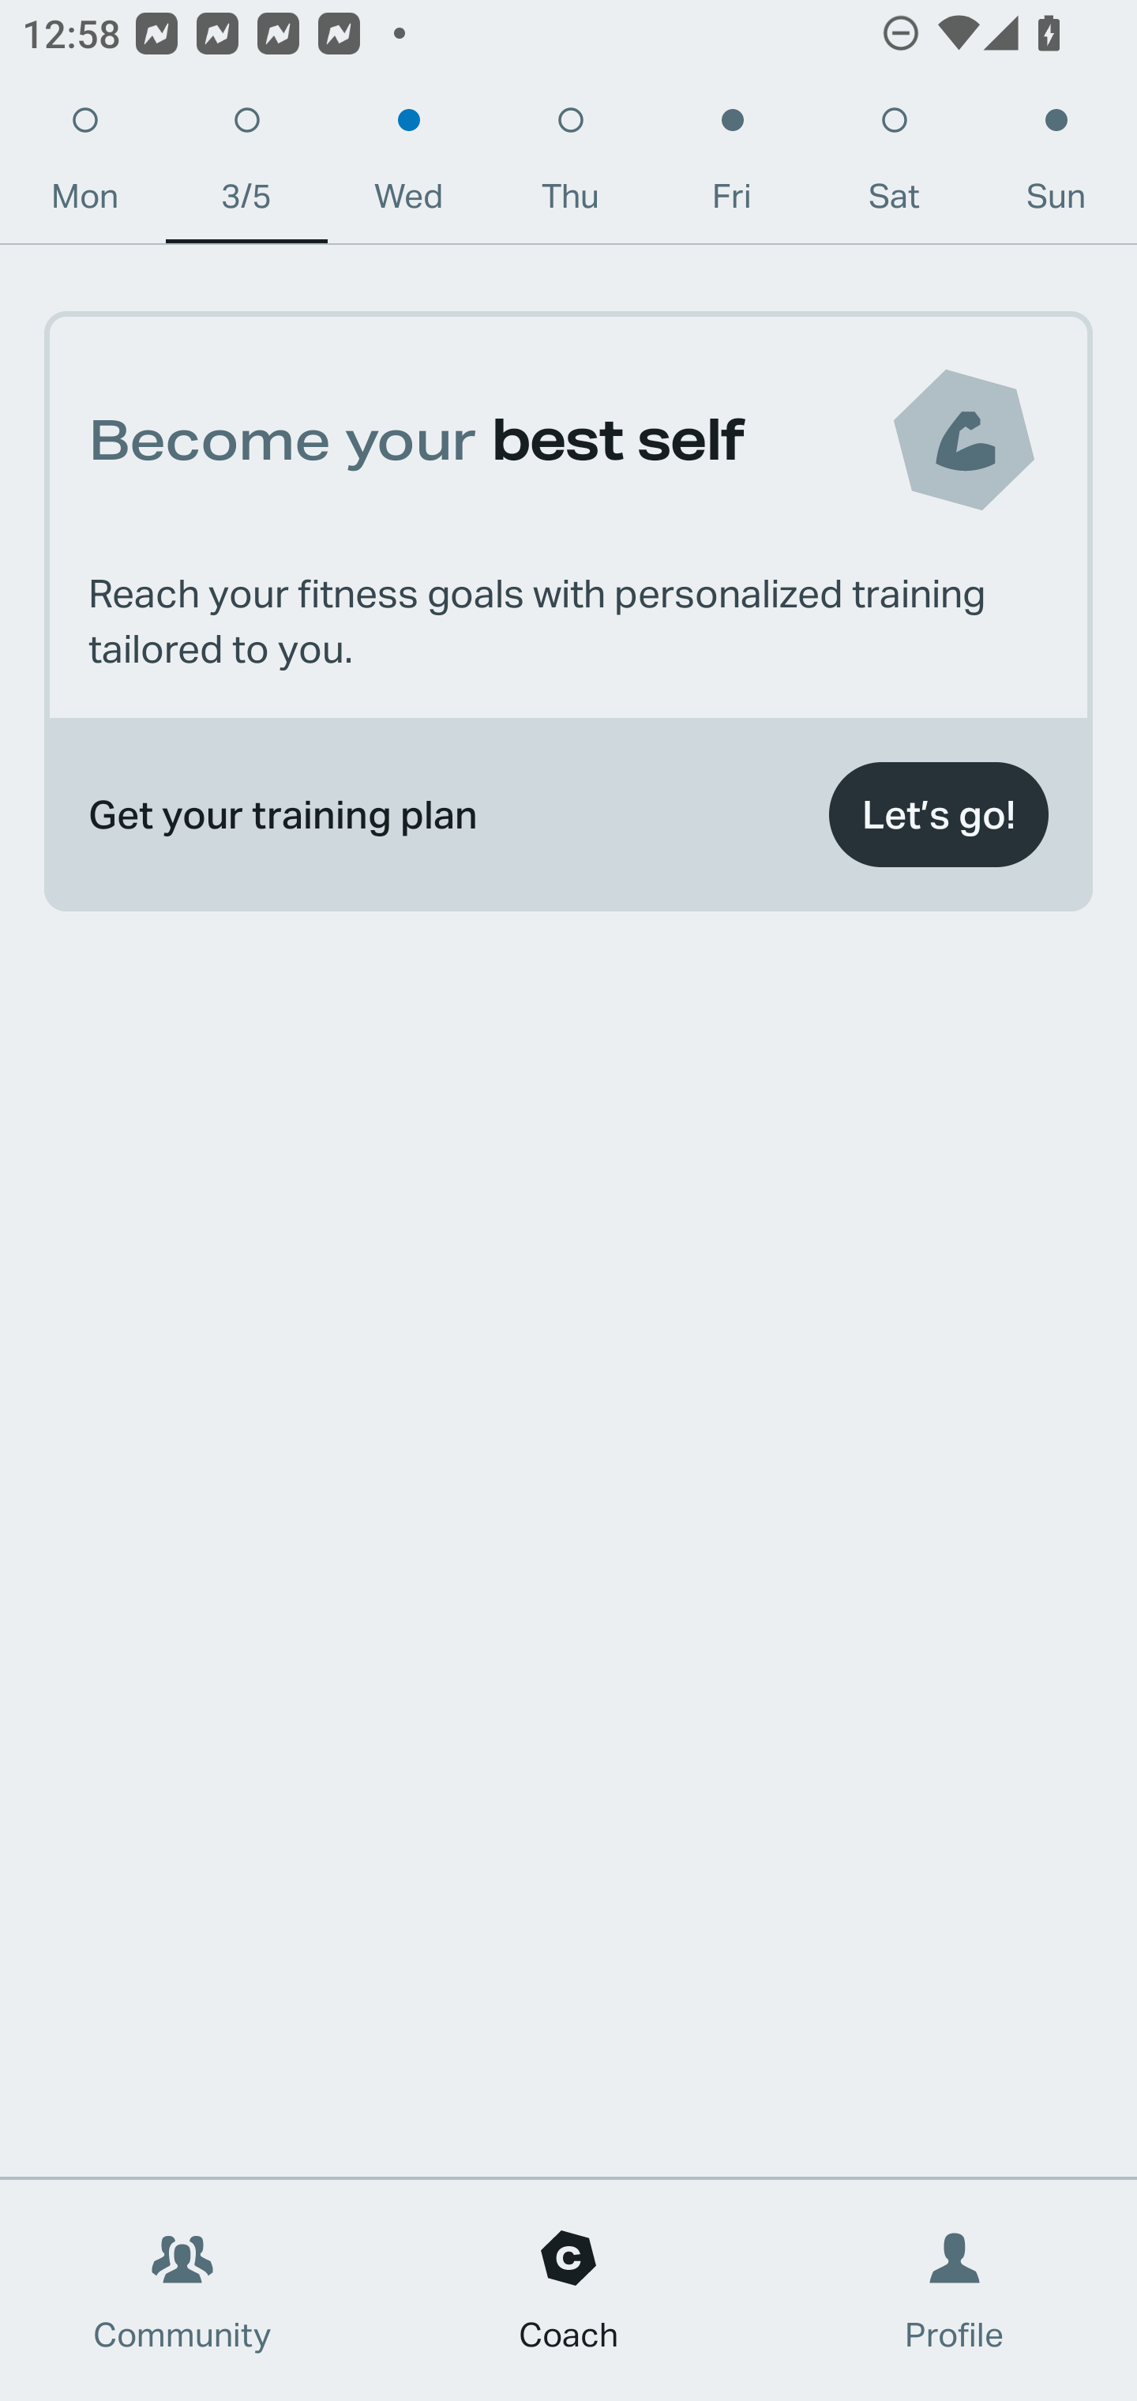  What do you see at coordinates (570, 166) in the screenshot?
I see `Thu` at bounding box center [570, 166].